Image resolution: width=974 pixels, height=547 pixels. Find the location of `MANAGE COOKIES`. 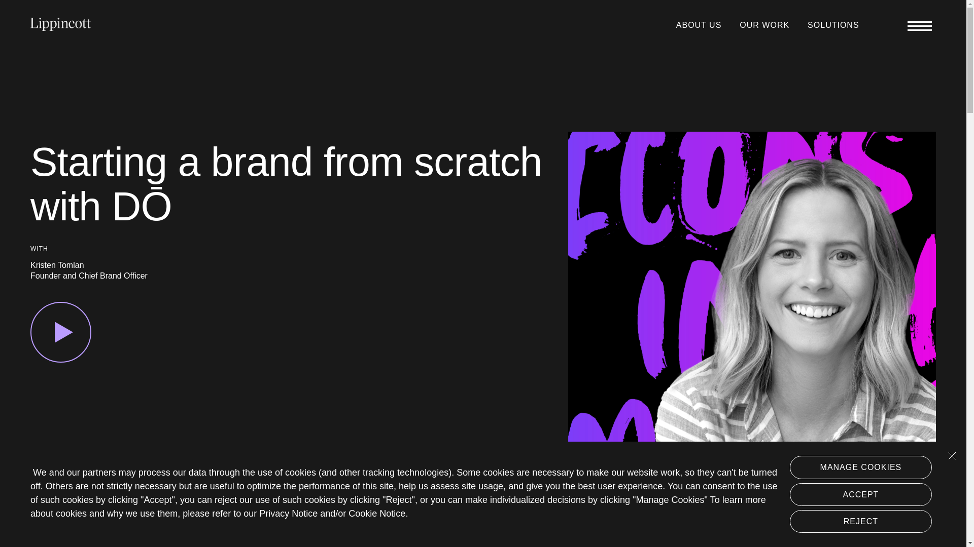

MANAGE COOKIES is located at coordinates (861, 467).